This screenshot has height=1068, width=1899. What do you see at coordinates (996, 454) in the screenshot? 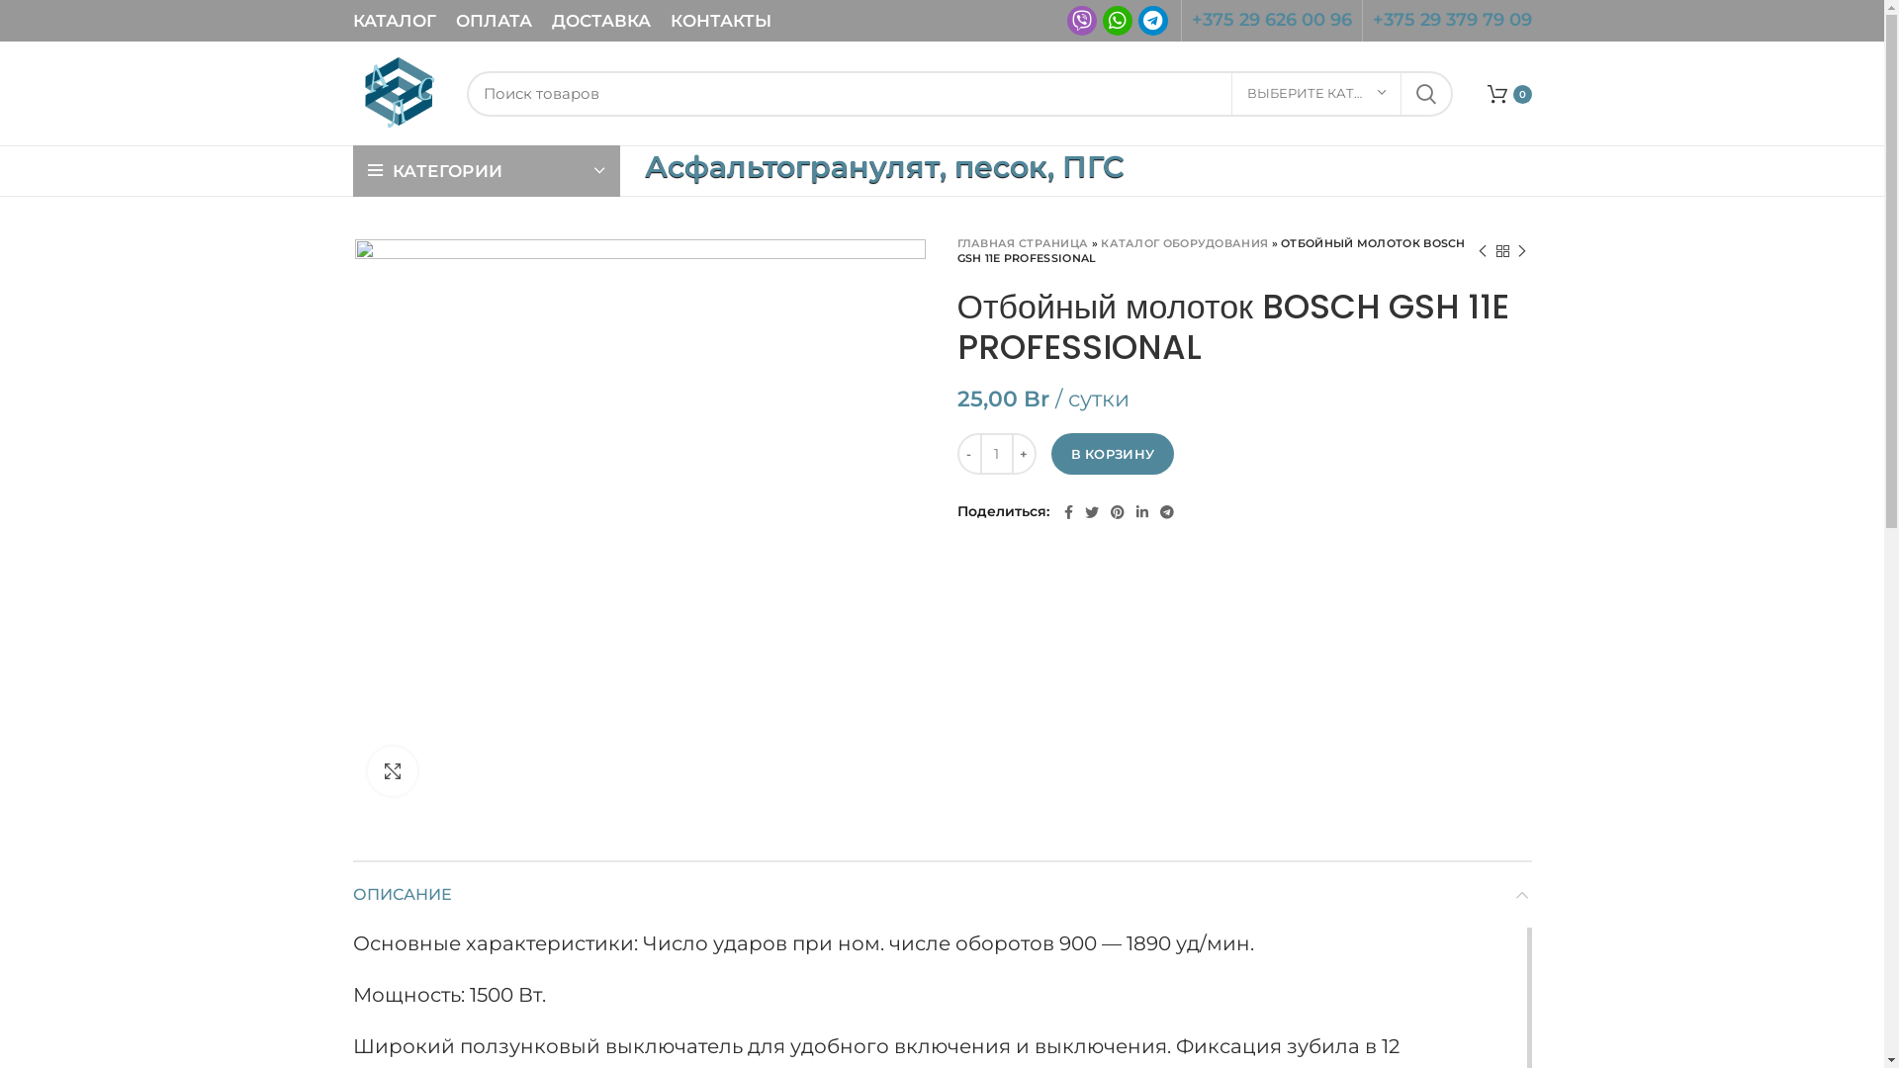
I see `Qty` at bounding box center [996, 454].